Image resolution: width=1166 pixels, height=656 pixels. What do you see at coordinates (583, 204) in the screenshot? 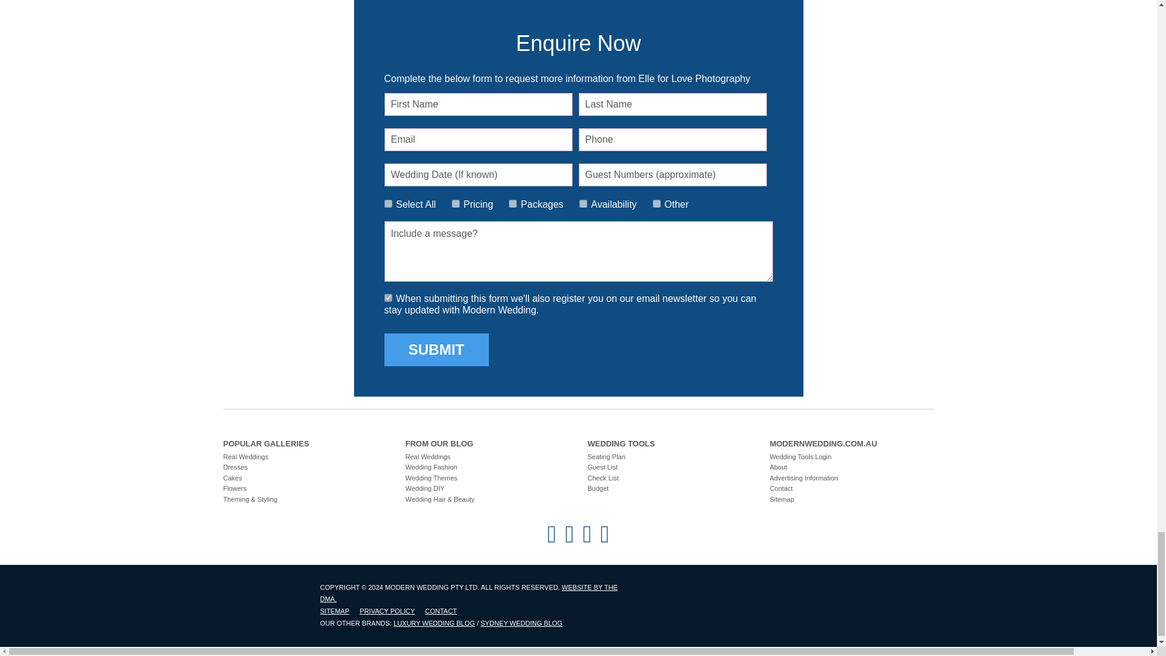
I see `Availability` at bounding box center [583, 204].